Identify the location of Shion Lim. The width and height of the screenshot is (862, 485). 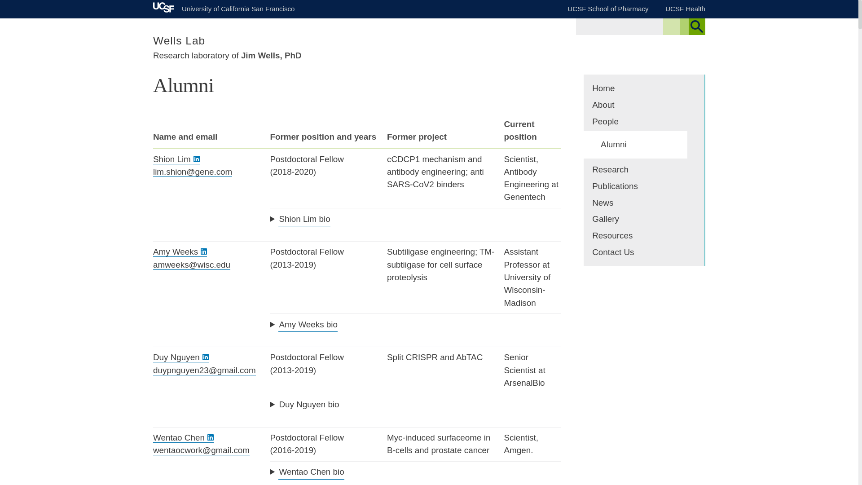
(176, 159).